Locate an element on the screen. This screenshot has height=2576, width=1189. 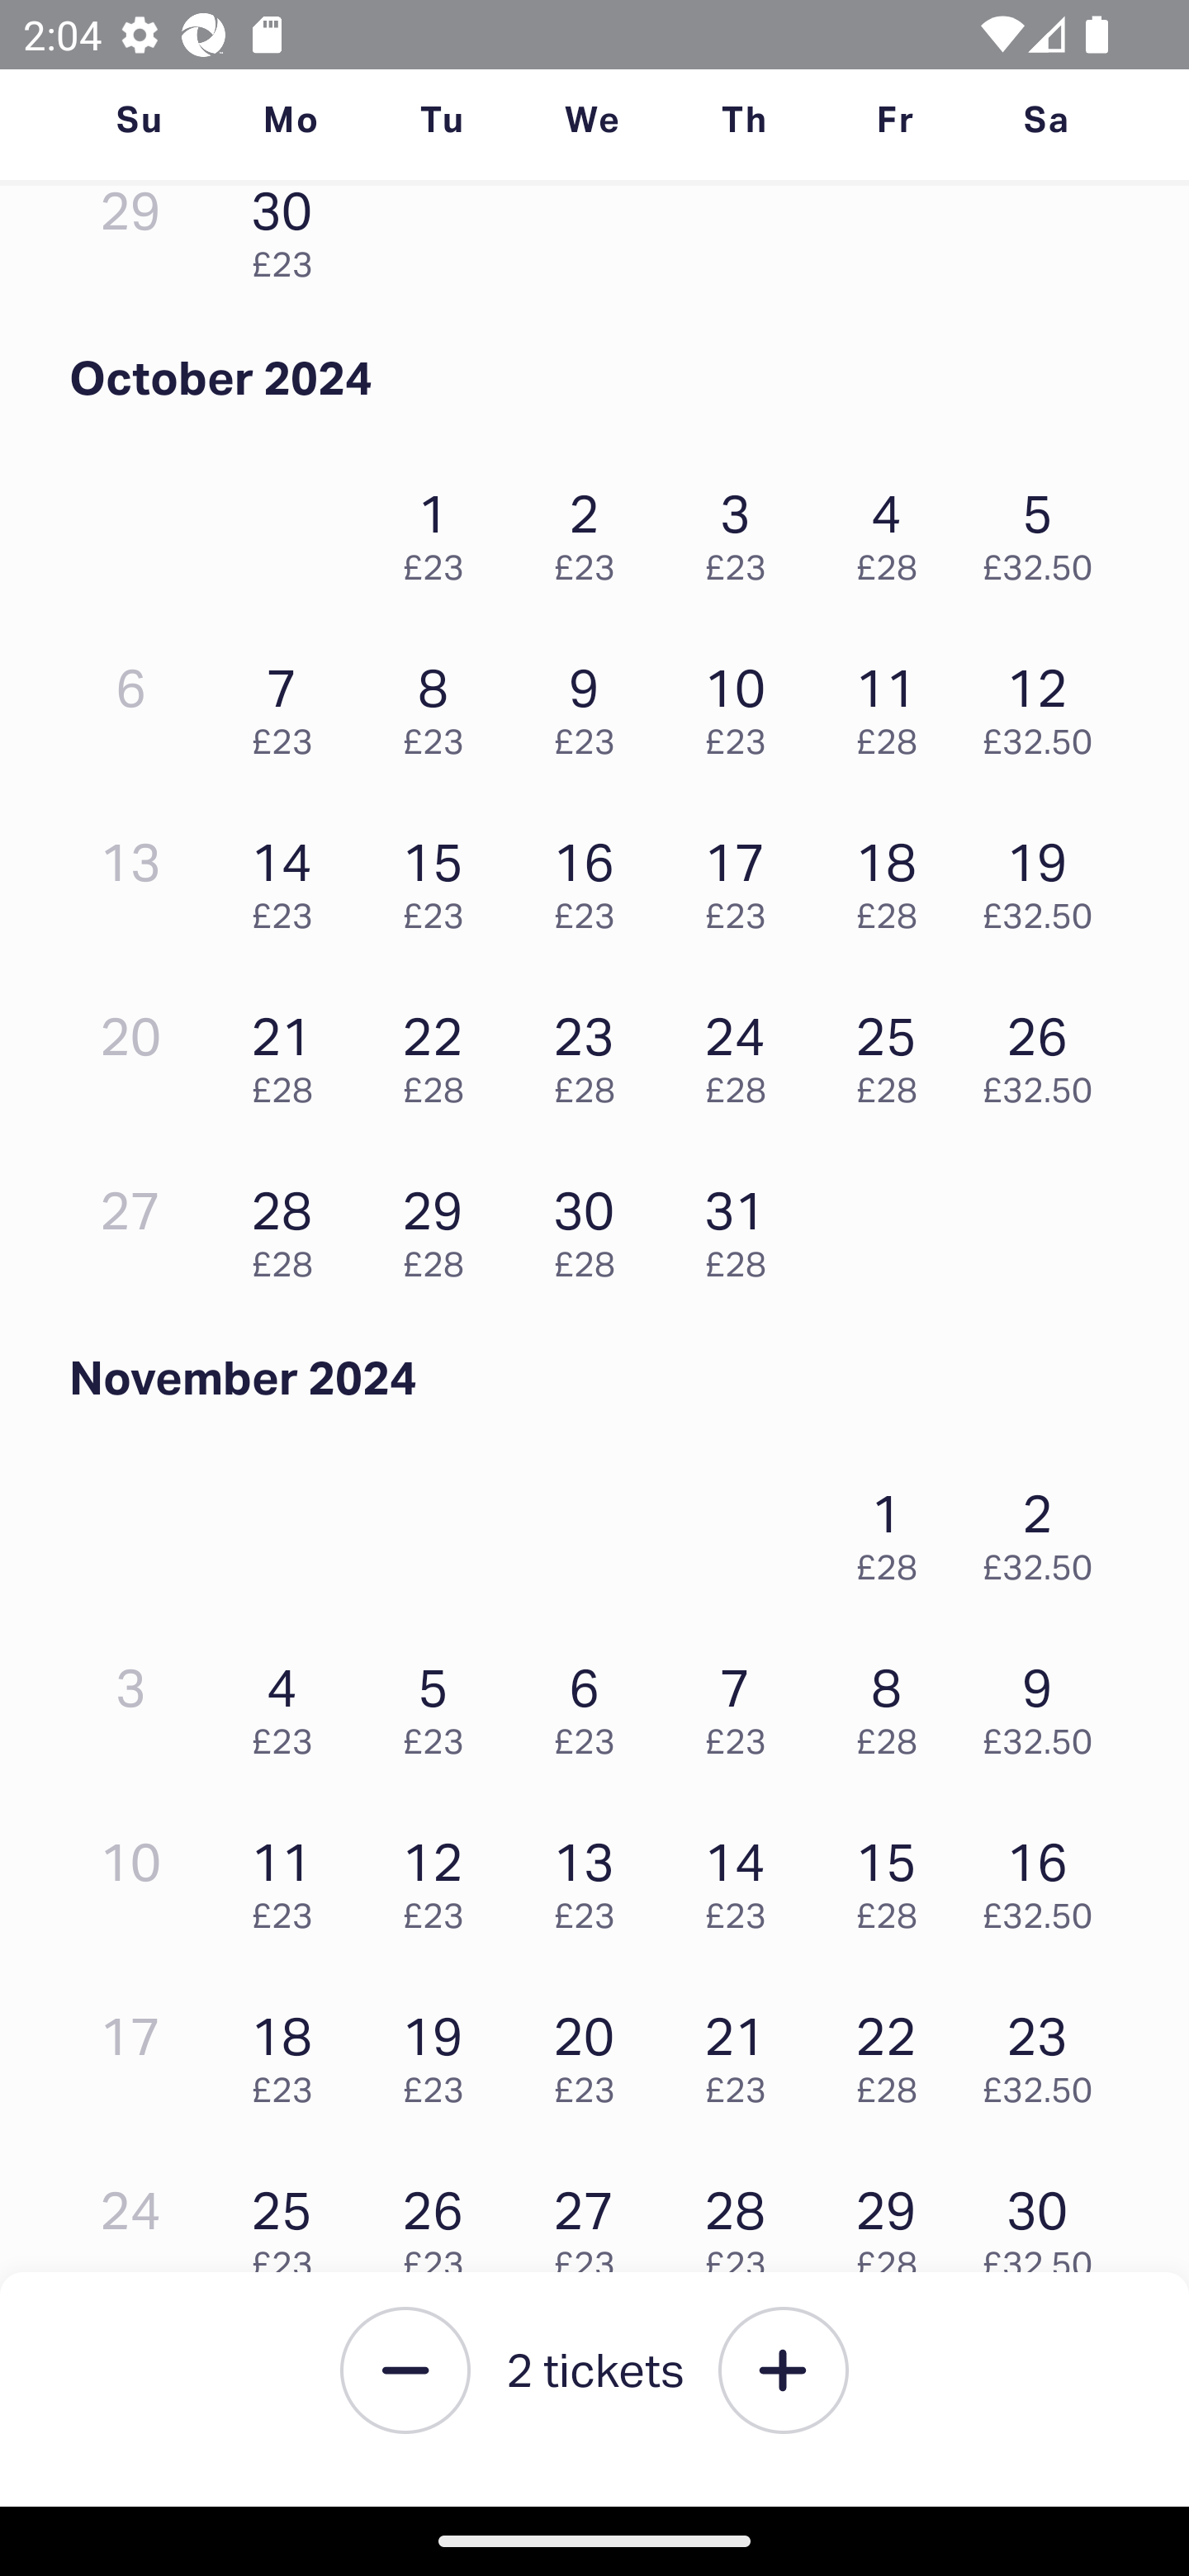
2 £23 is located at coordinates (593, 528).